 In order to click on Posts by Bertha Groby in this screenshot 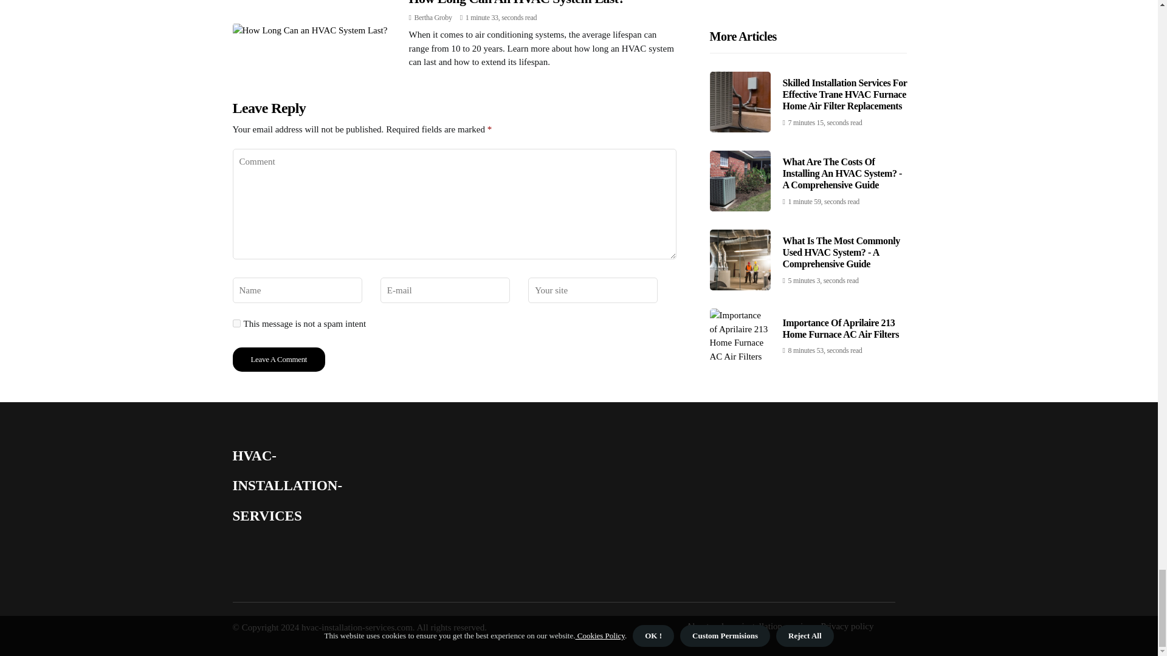, I will do `click(433, 17)`.